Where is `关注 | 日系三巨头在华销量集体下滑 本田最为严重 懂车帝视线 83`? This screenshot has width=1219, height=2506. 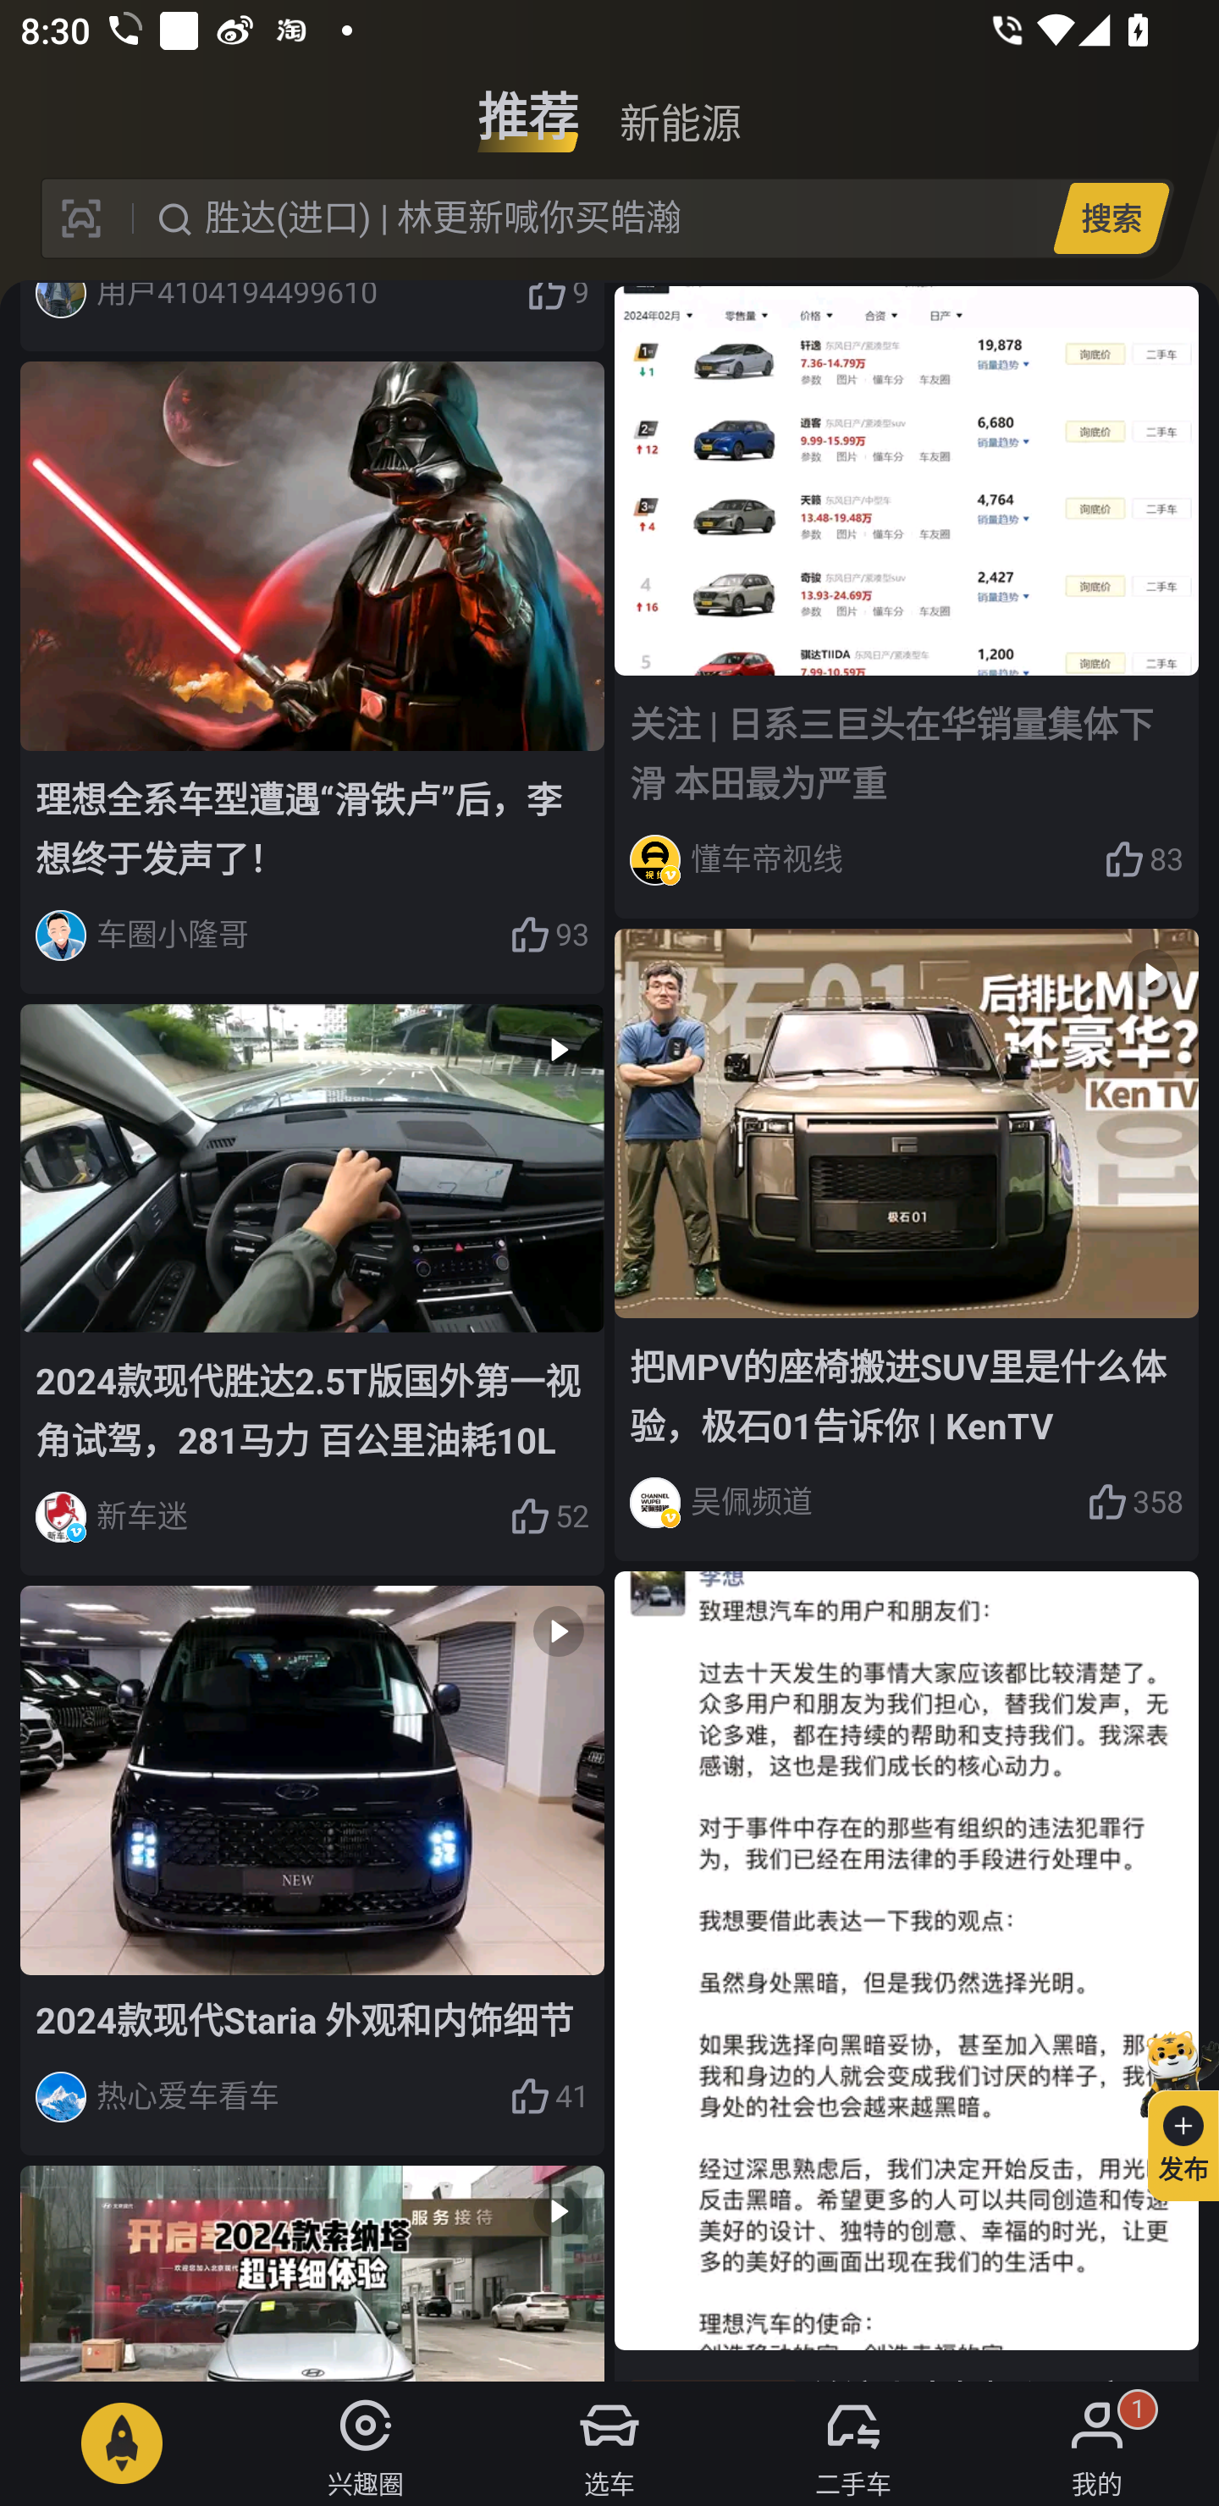 关注 | 日系三巨头在华销量集体下滑 本田最为严重 懂车帝视线 83 is located at coordinates (906, 603).